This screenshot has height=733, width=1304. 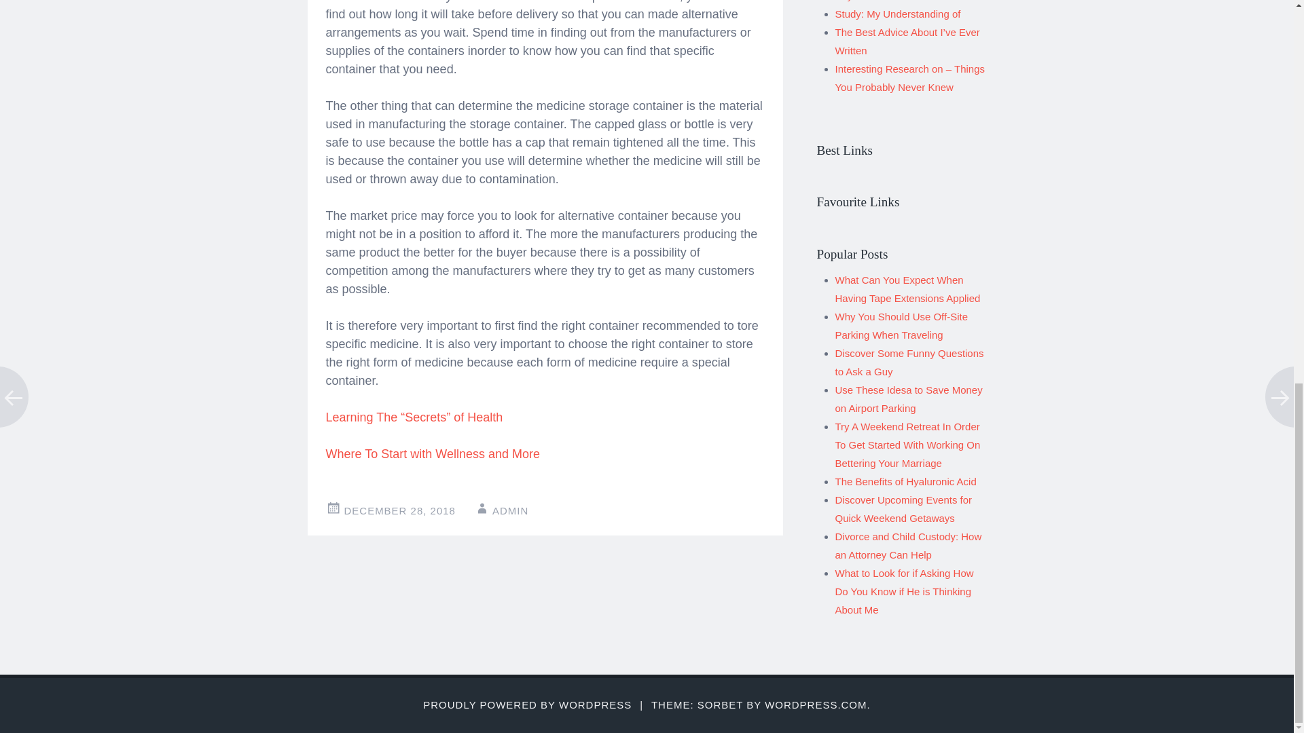 What do you see at coordinates (901, 326) in the screenshot?
I see `Why You Should Use Off-Site Parking When Traveling` at bounding box center [901, 326].